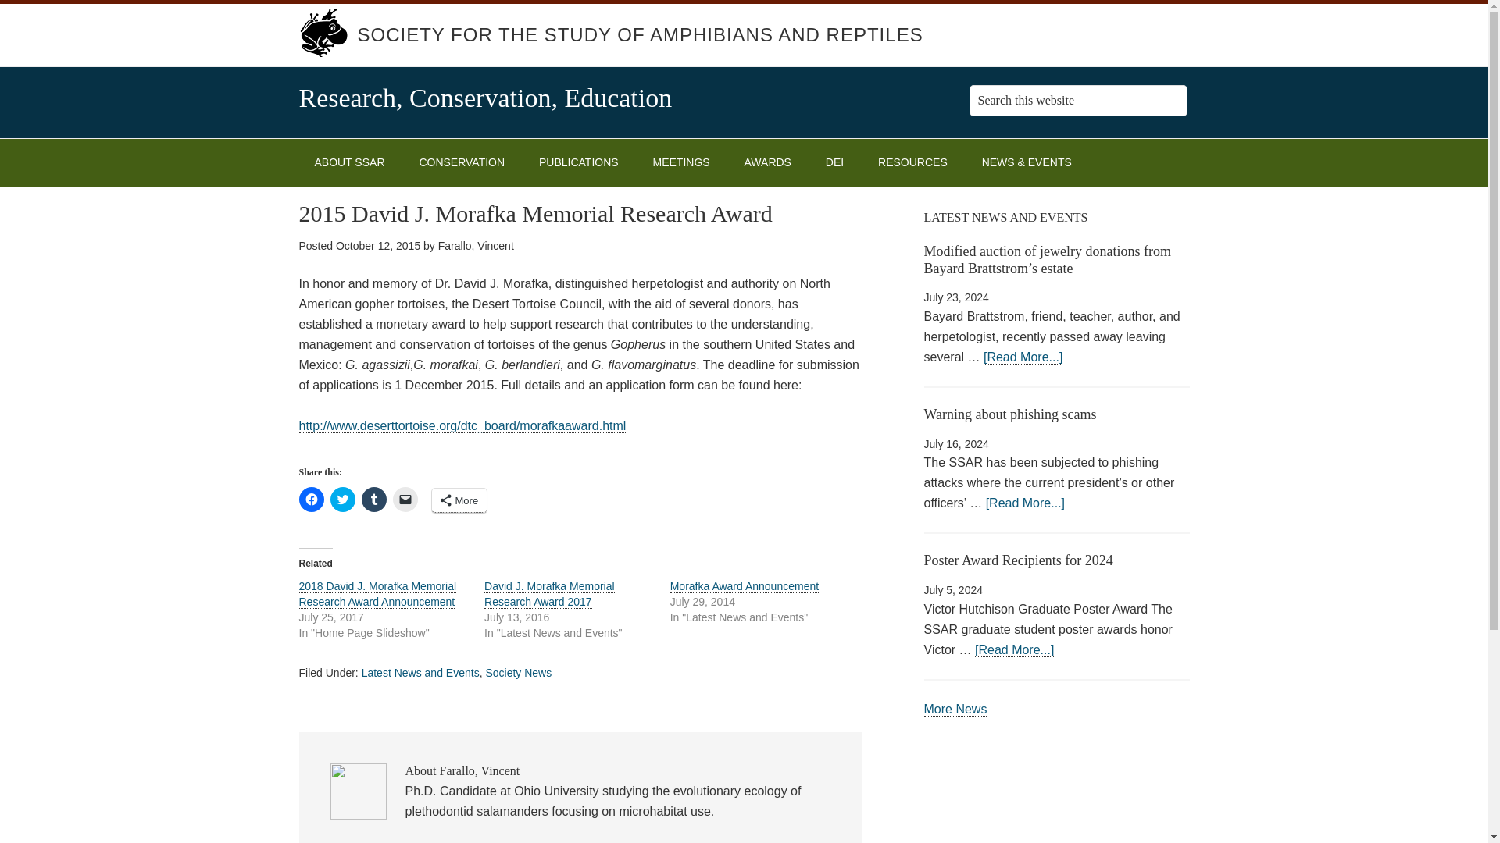 This screenshot has height=843, width=1500. I want to click on Click to share on Twitter, so click(342, 500).